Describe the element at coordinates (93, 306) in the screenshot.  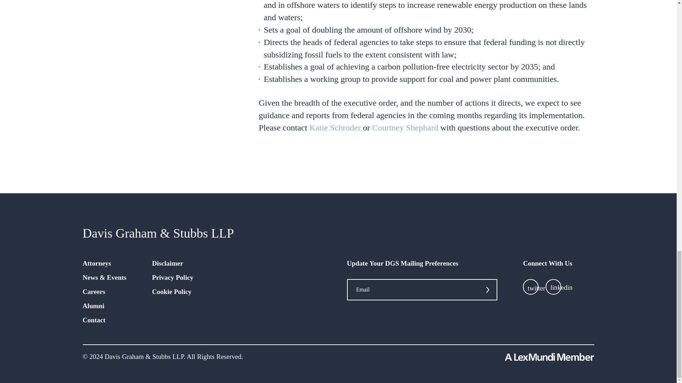
I see `Alumni` at that location.